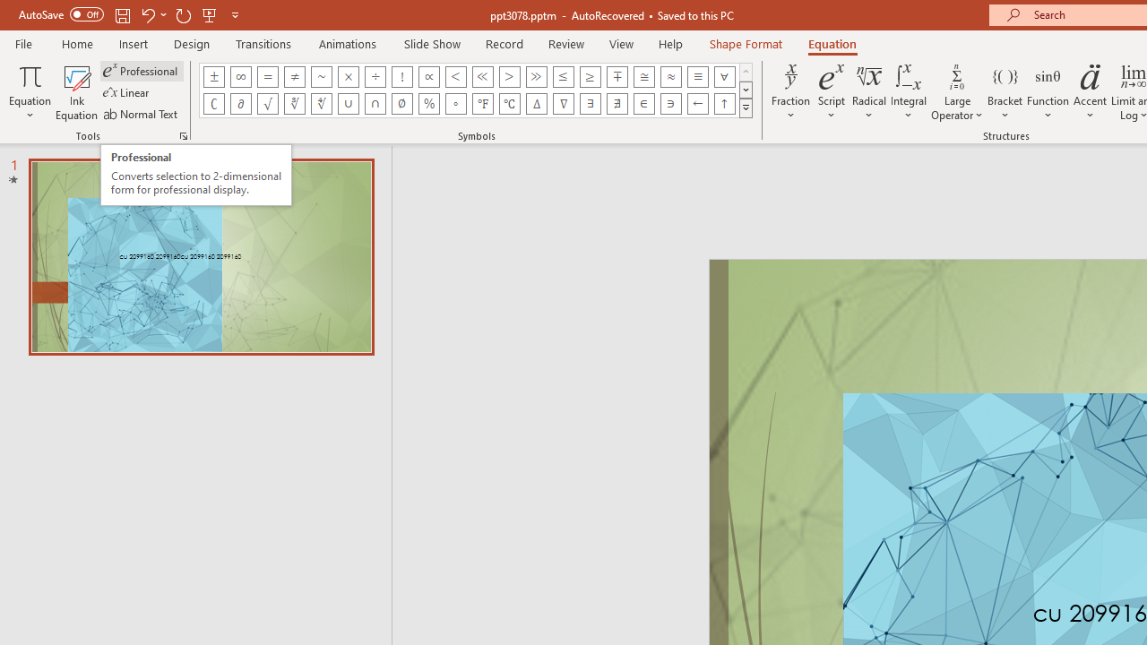 Image resolution: width=1147 pixels, height=645 pixels. Describe the element at coordinates (77, 91) in the screenshot. I see `Ink Equation` at that location.